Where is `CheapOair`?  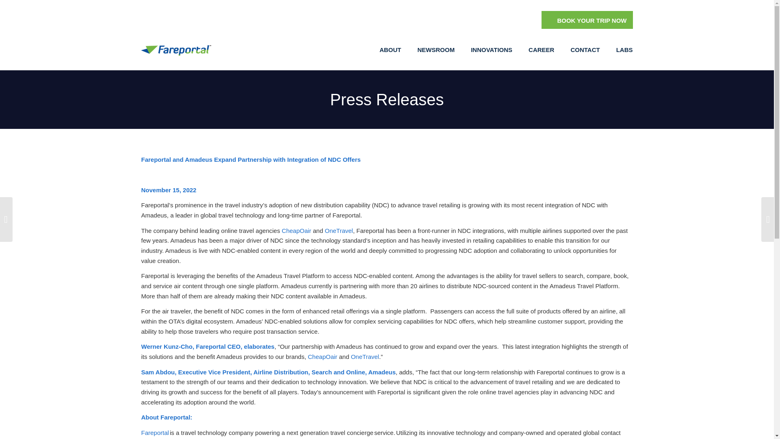
CheapOair is located at coordinates (297, 230).